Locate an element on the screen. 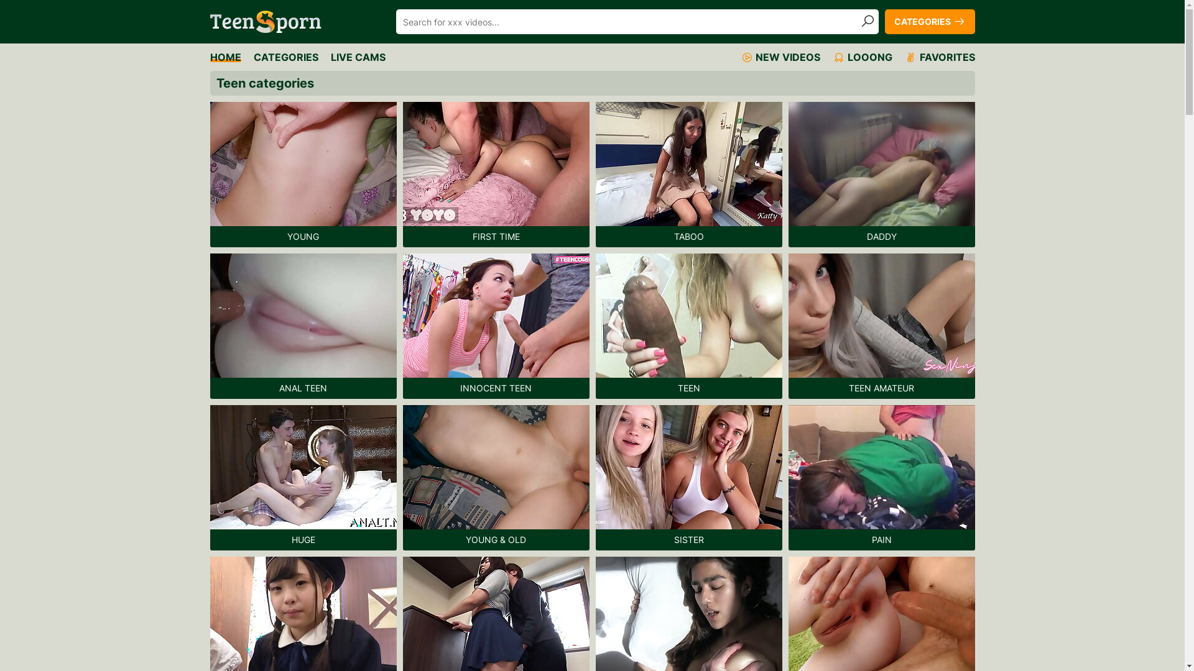 This screenshot has width=1194, height=671. PAIN is located at coordinates (882, 478).